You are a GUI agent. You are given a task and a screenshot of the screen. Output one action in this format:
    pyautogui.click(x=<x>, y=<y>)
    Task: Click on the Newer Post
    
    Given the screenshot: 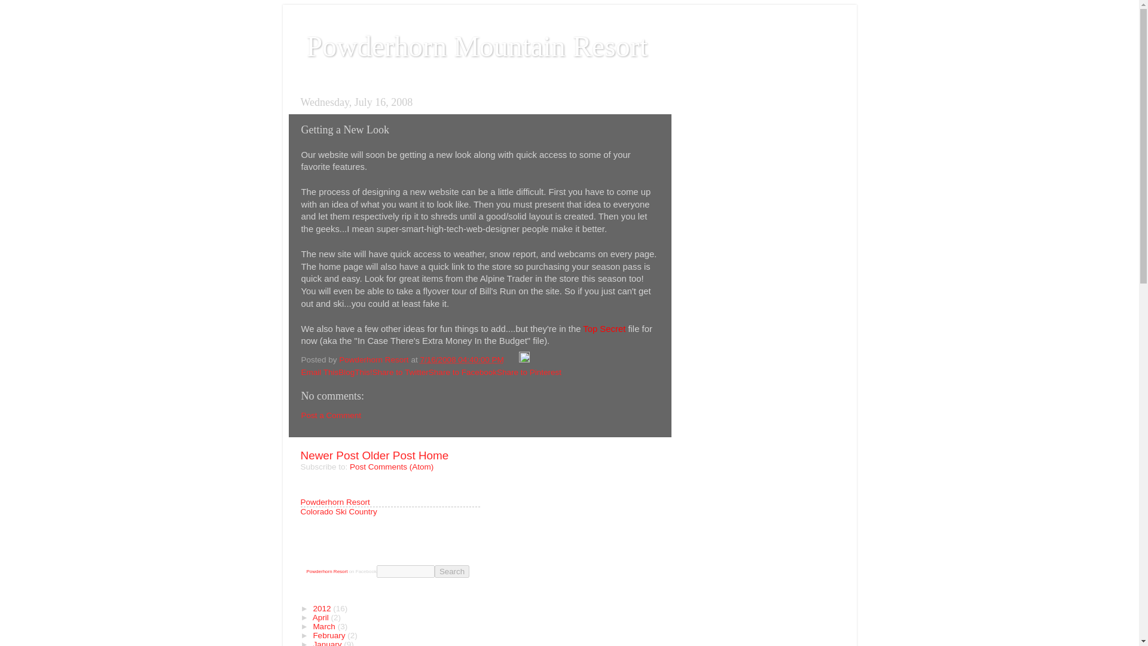 What is the action you would take?
    pyautogui.click(x=329, y=455)
    